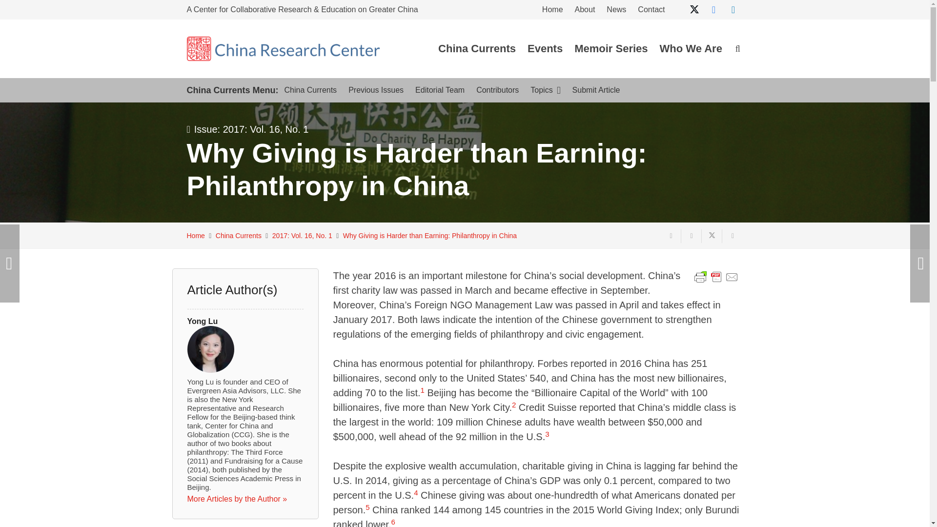 The height and width of the screenshot is (527, 937). What do you see at coordinates (616, 11) in the screenshot?
I see `News` at bounding box center [616, 11].